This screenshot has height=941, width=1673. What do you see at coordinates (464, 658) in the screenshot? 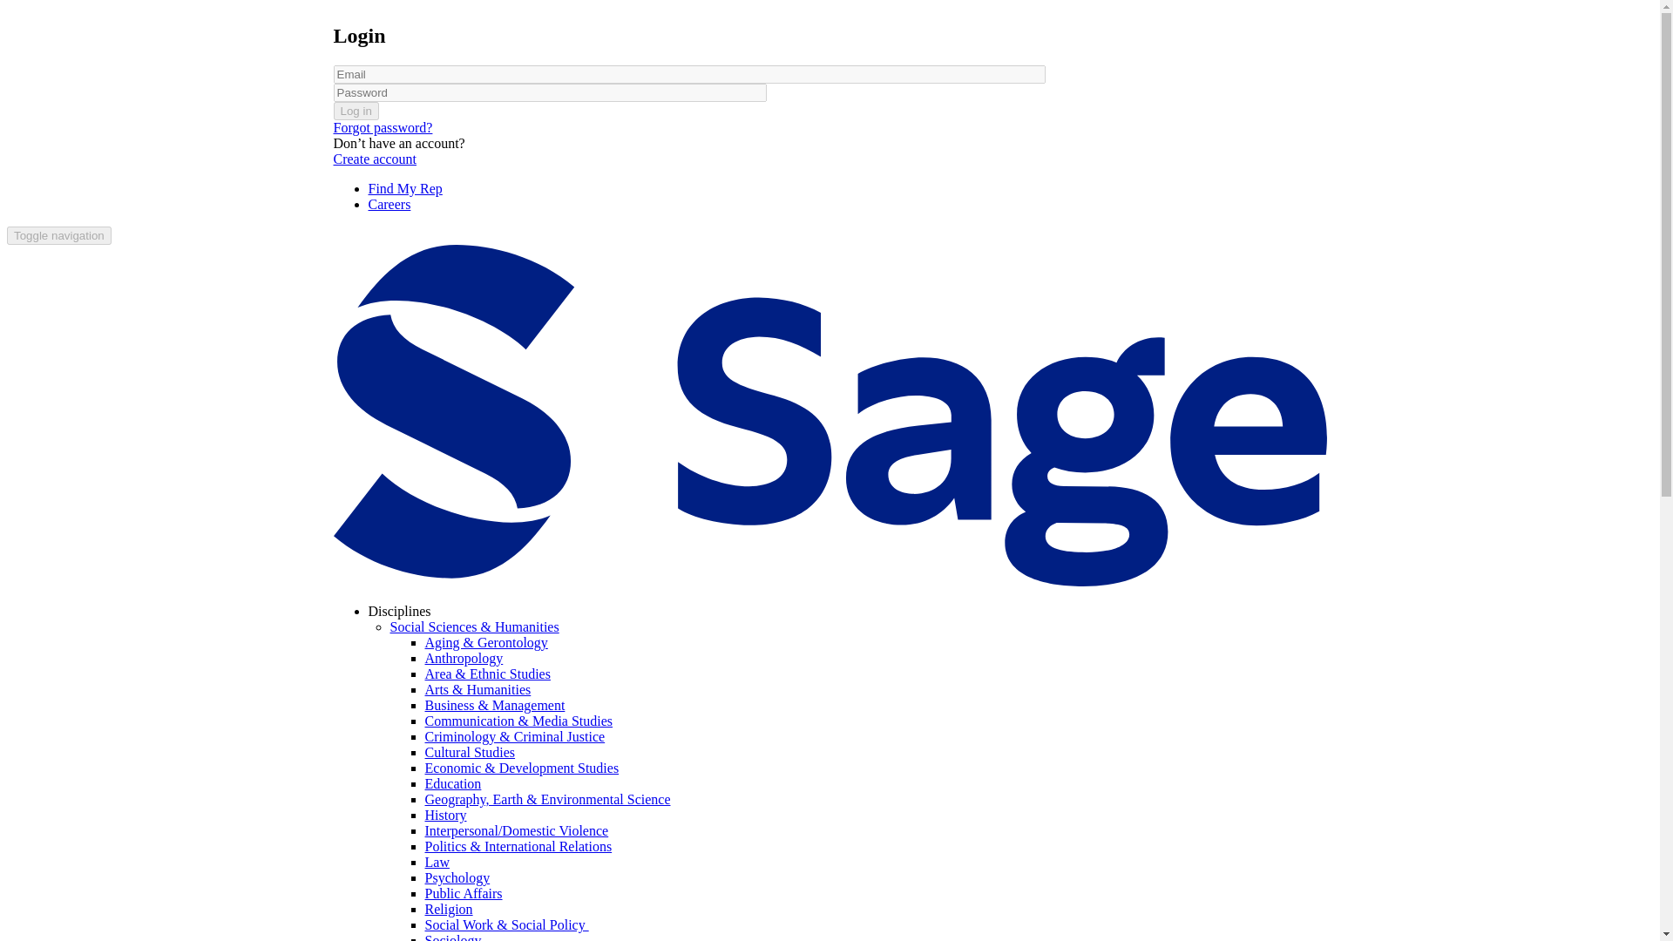
I see `Anthropology` at bounding box center [464, 658].